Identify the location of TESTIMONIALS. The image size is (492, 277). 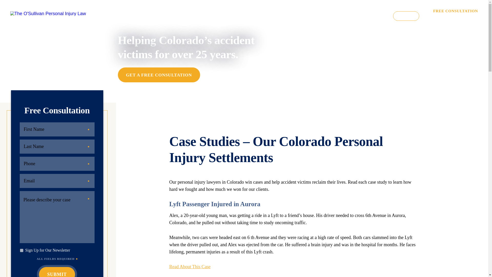
(266, 16).